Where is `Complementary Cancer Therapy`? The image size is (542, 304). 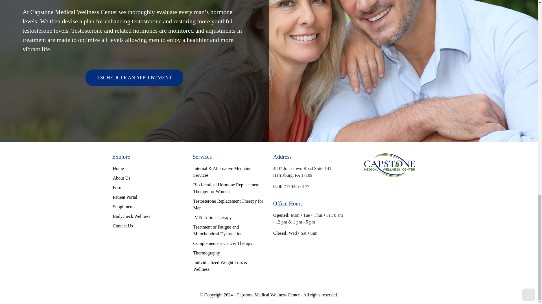
Complementary Cancer Therapy is located at coordinates (222, 243).